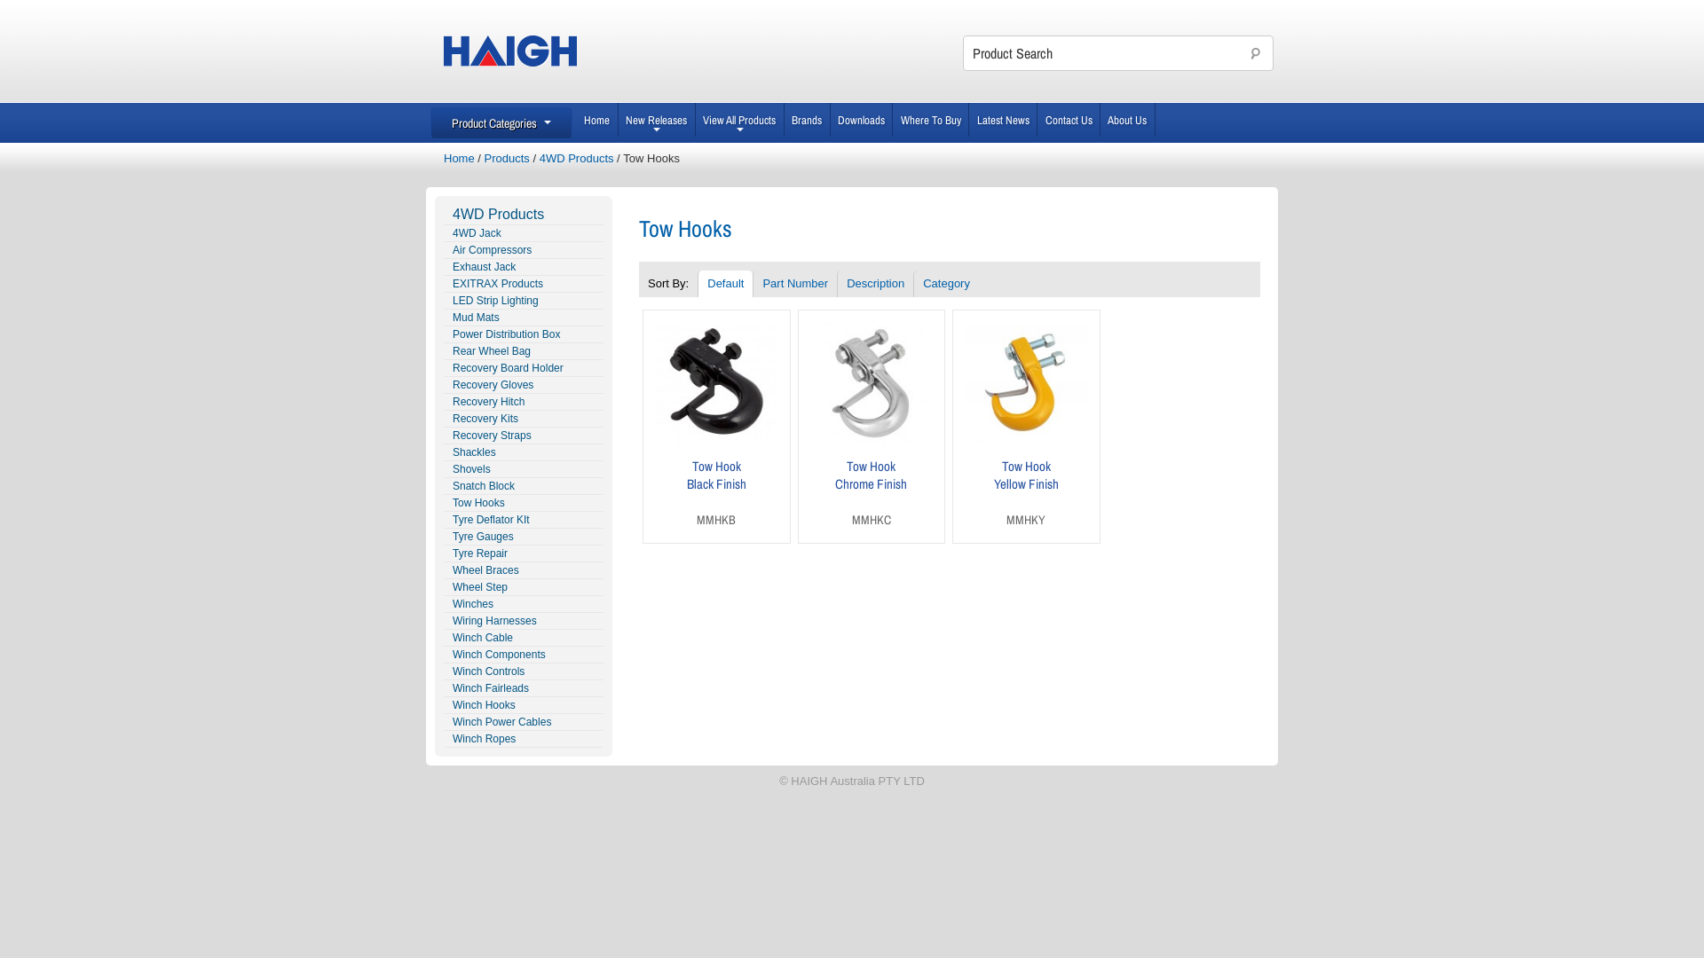 This screenshot has height=958, width=1704. Describe the element at coordinates (716, 520) in the screenshot. I see `MMHKB` at that location.